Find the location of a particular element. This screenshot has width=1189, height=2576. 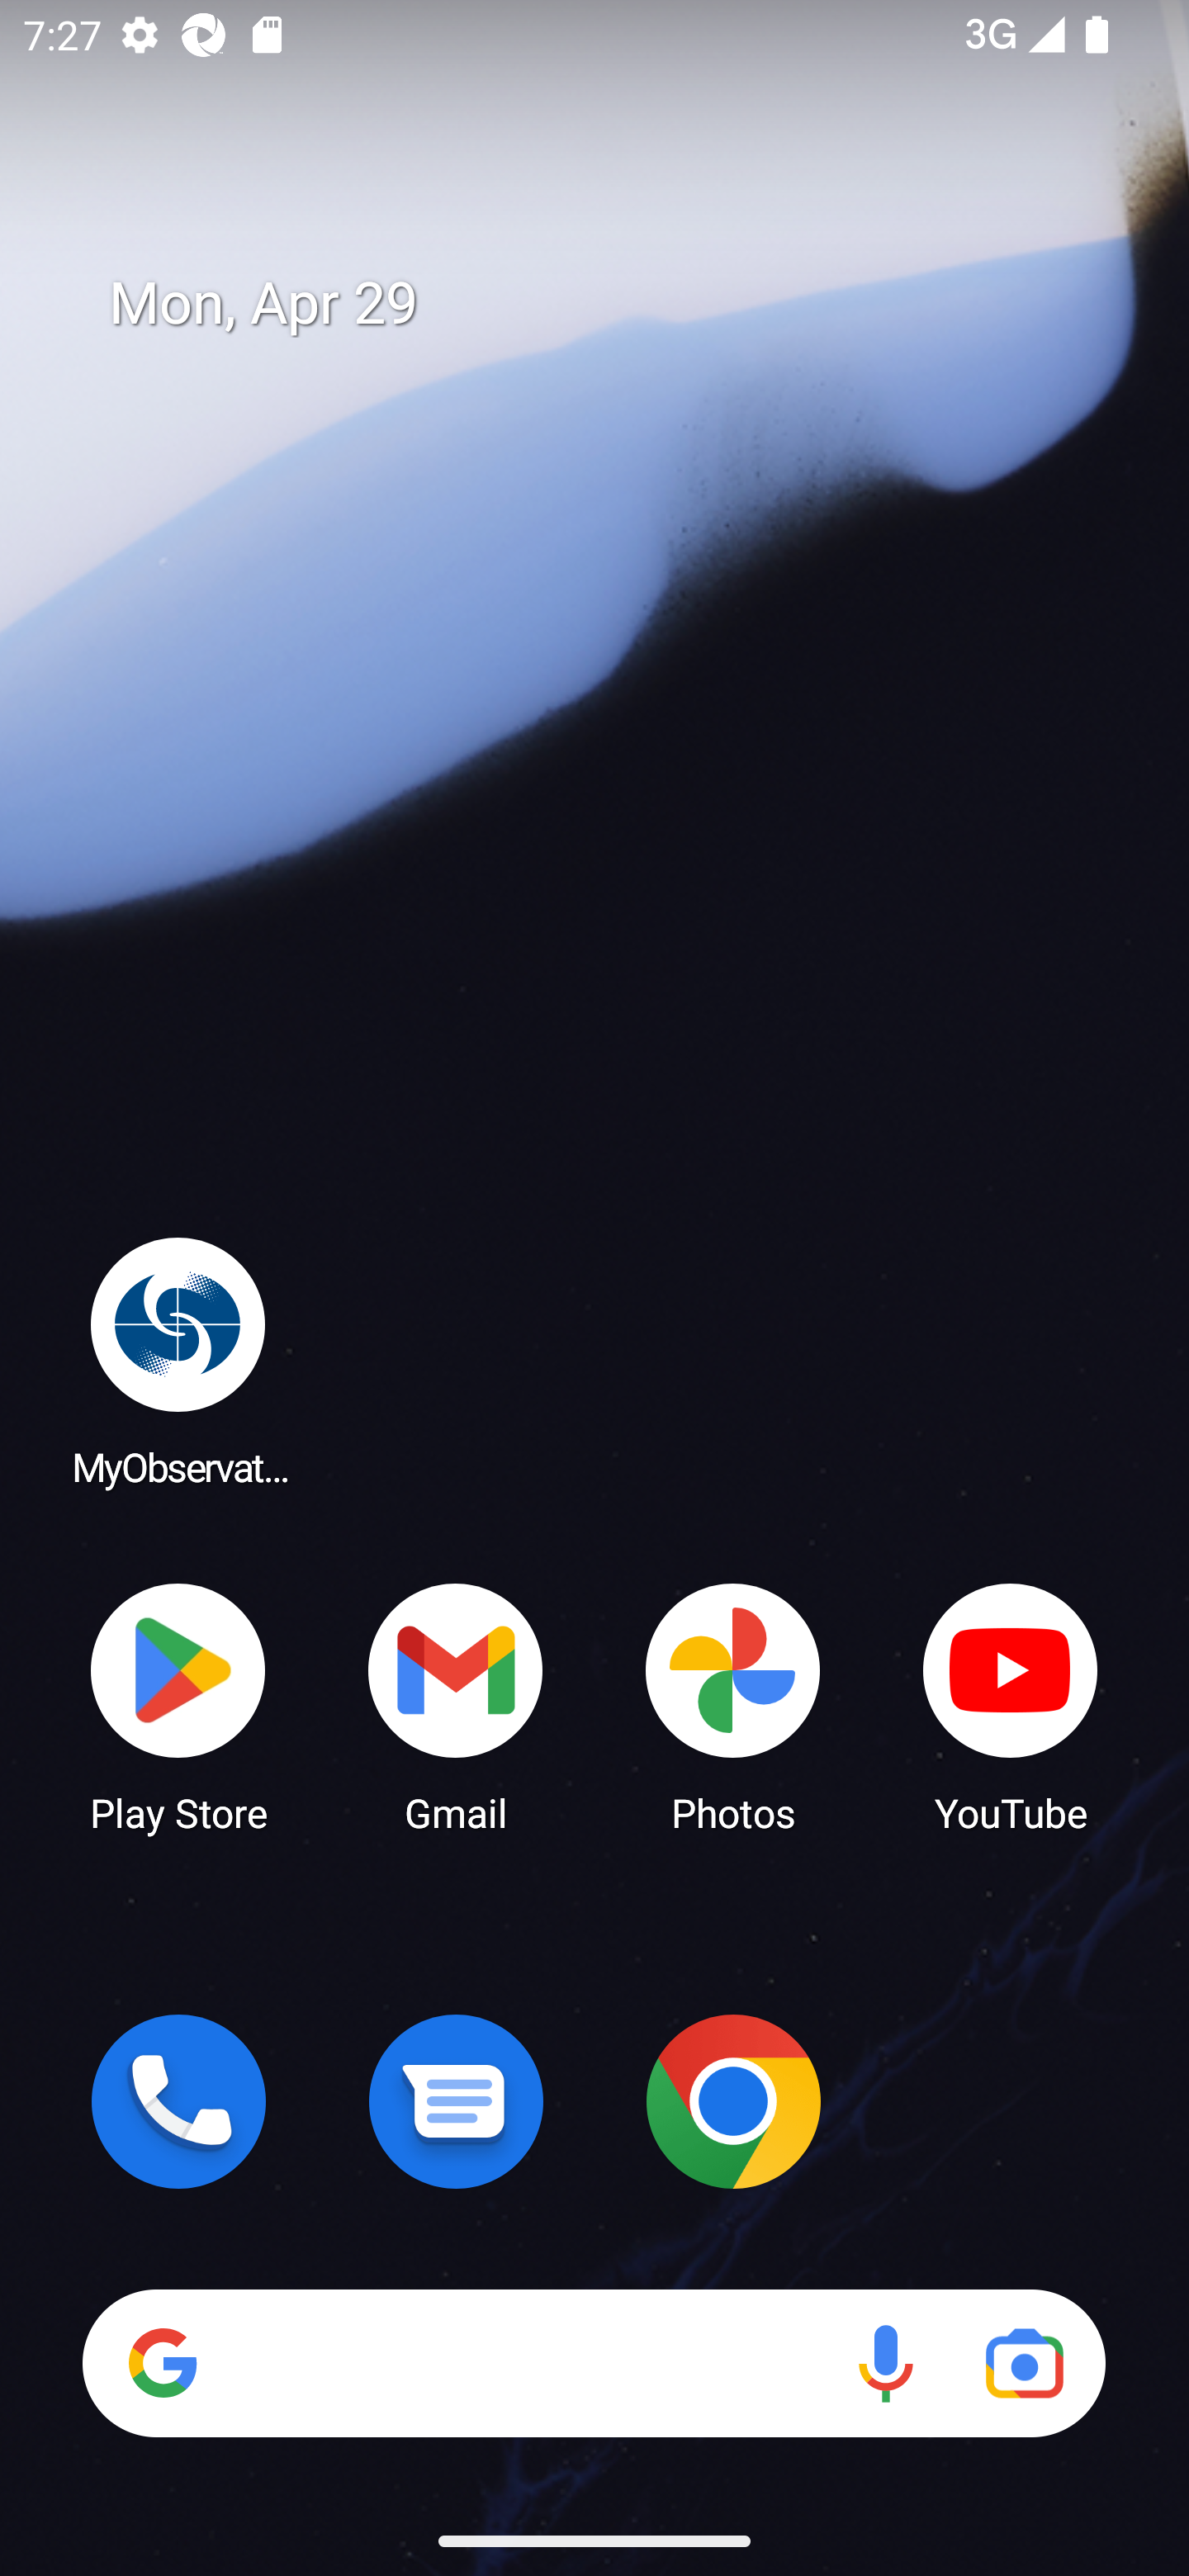

MyObservatory is located at coordinates (178, 1361).